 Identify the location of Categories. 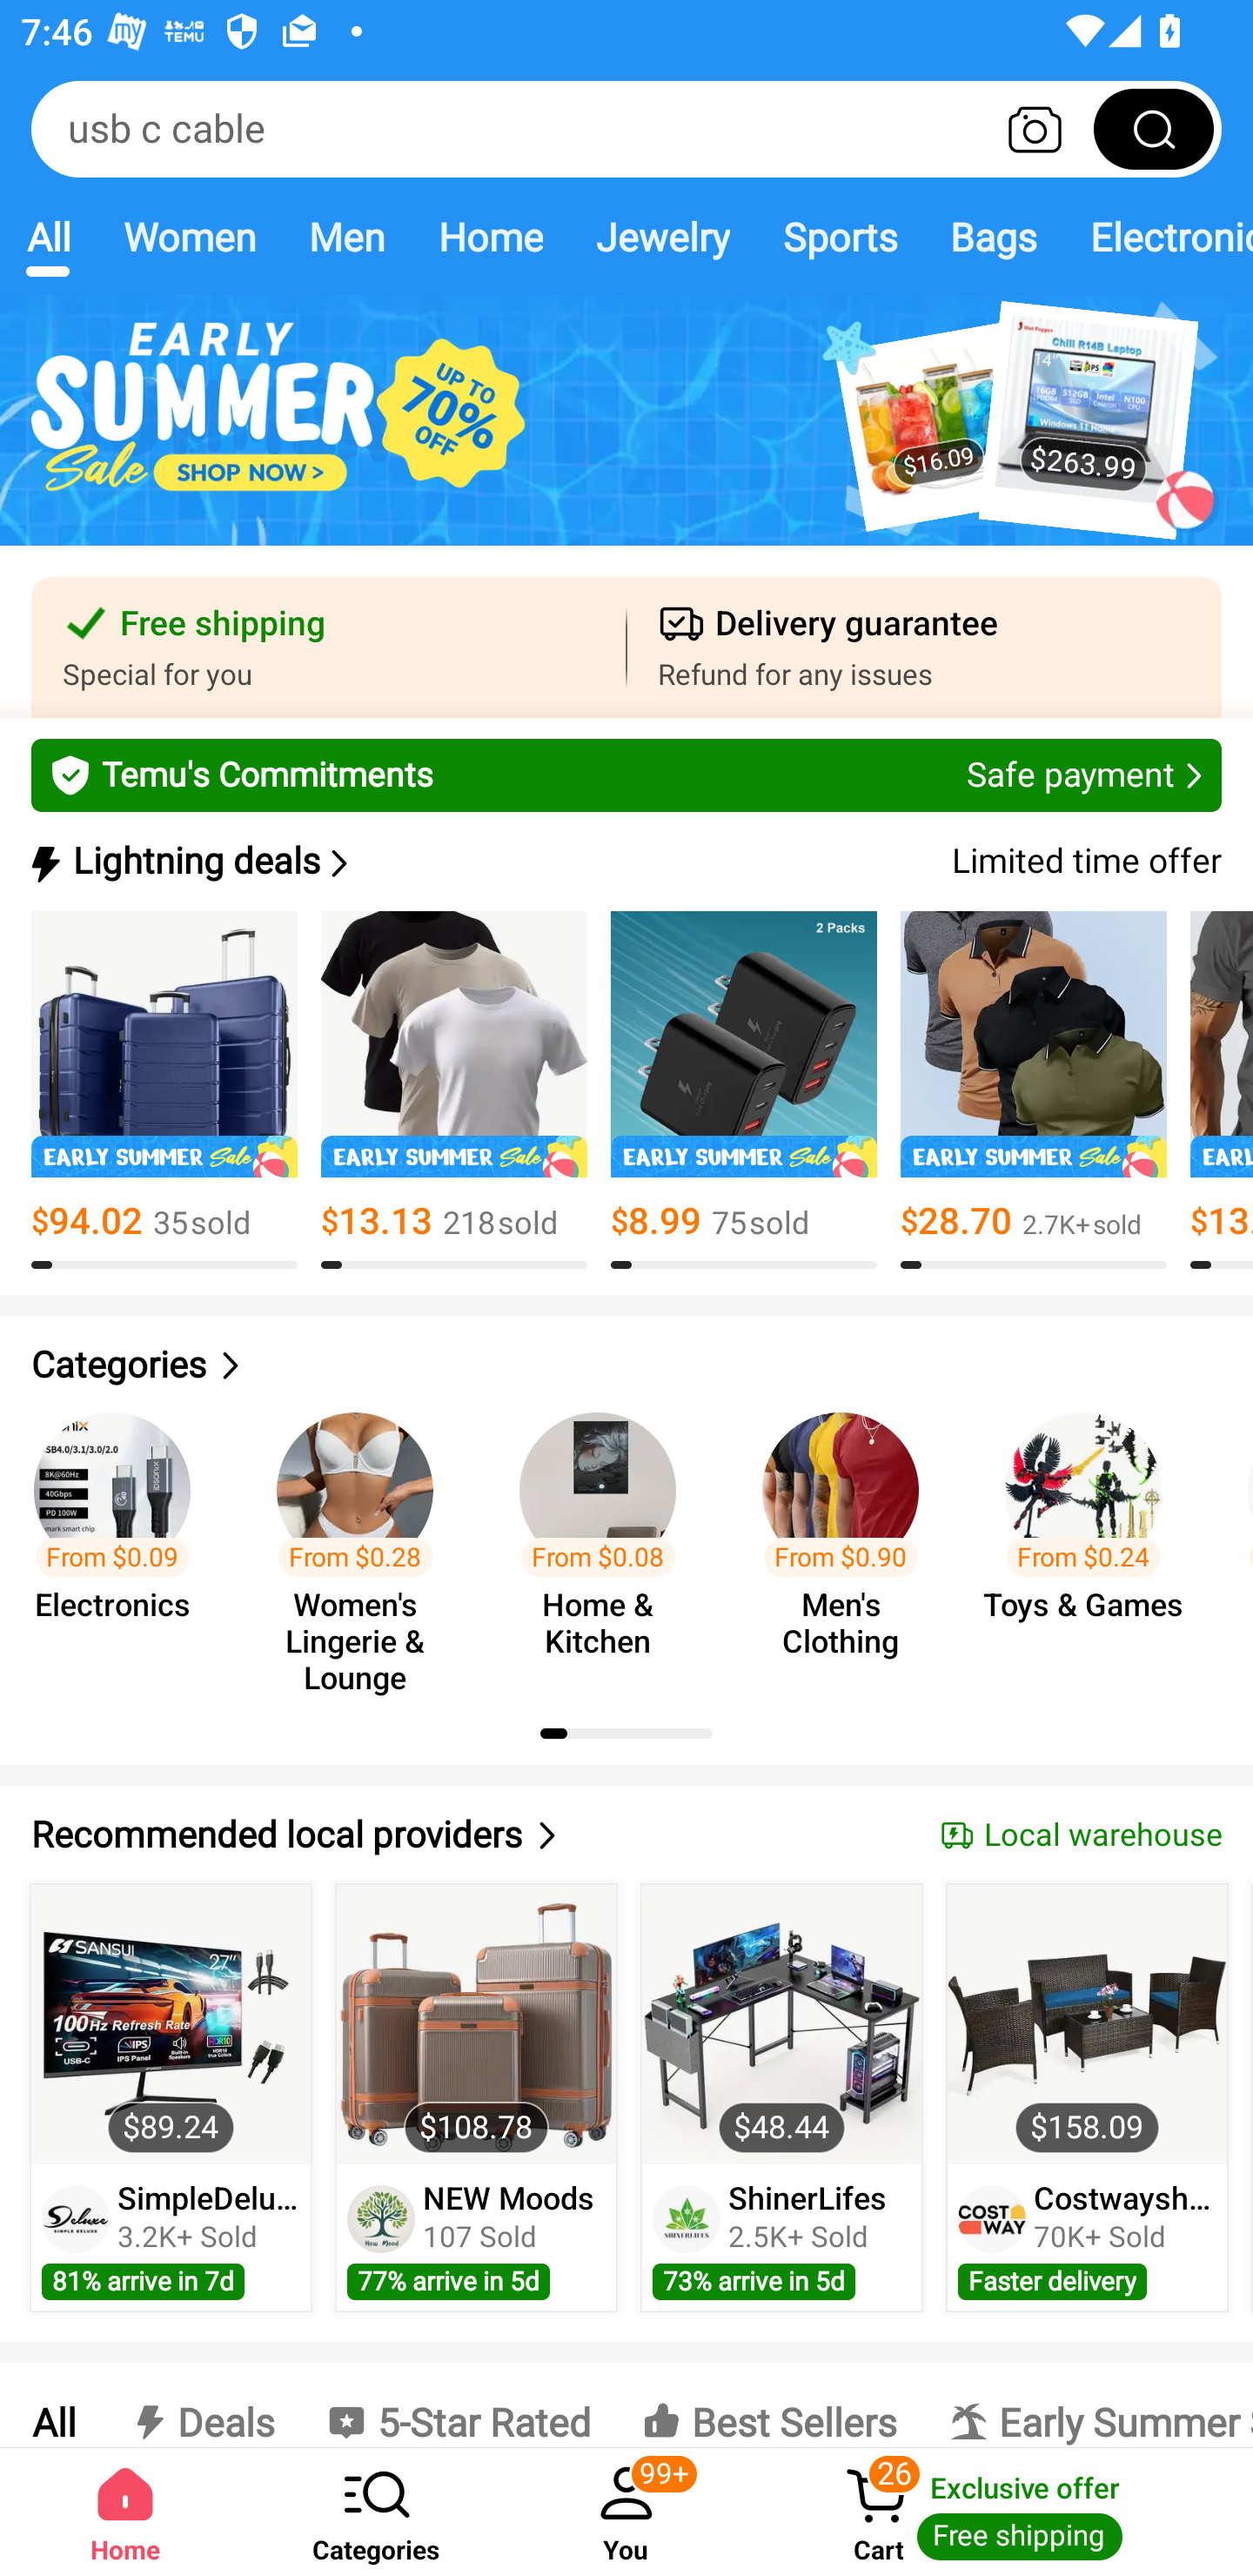
(376, 2512).